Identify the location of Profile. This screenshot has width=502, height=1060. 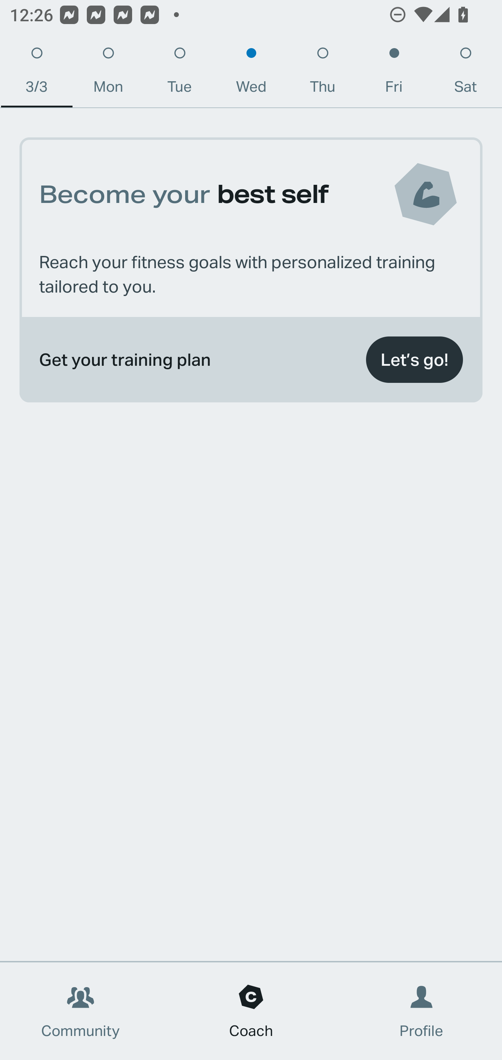
(422, 1011).